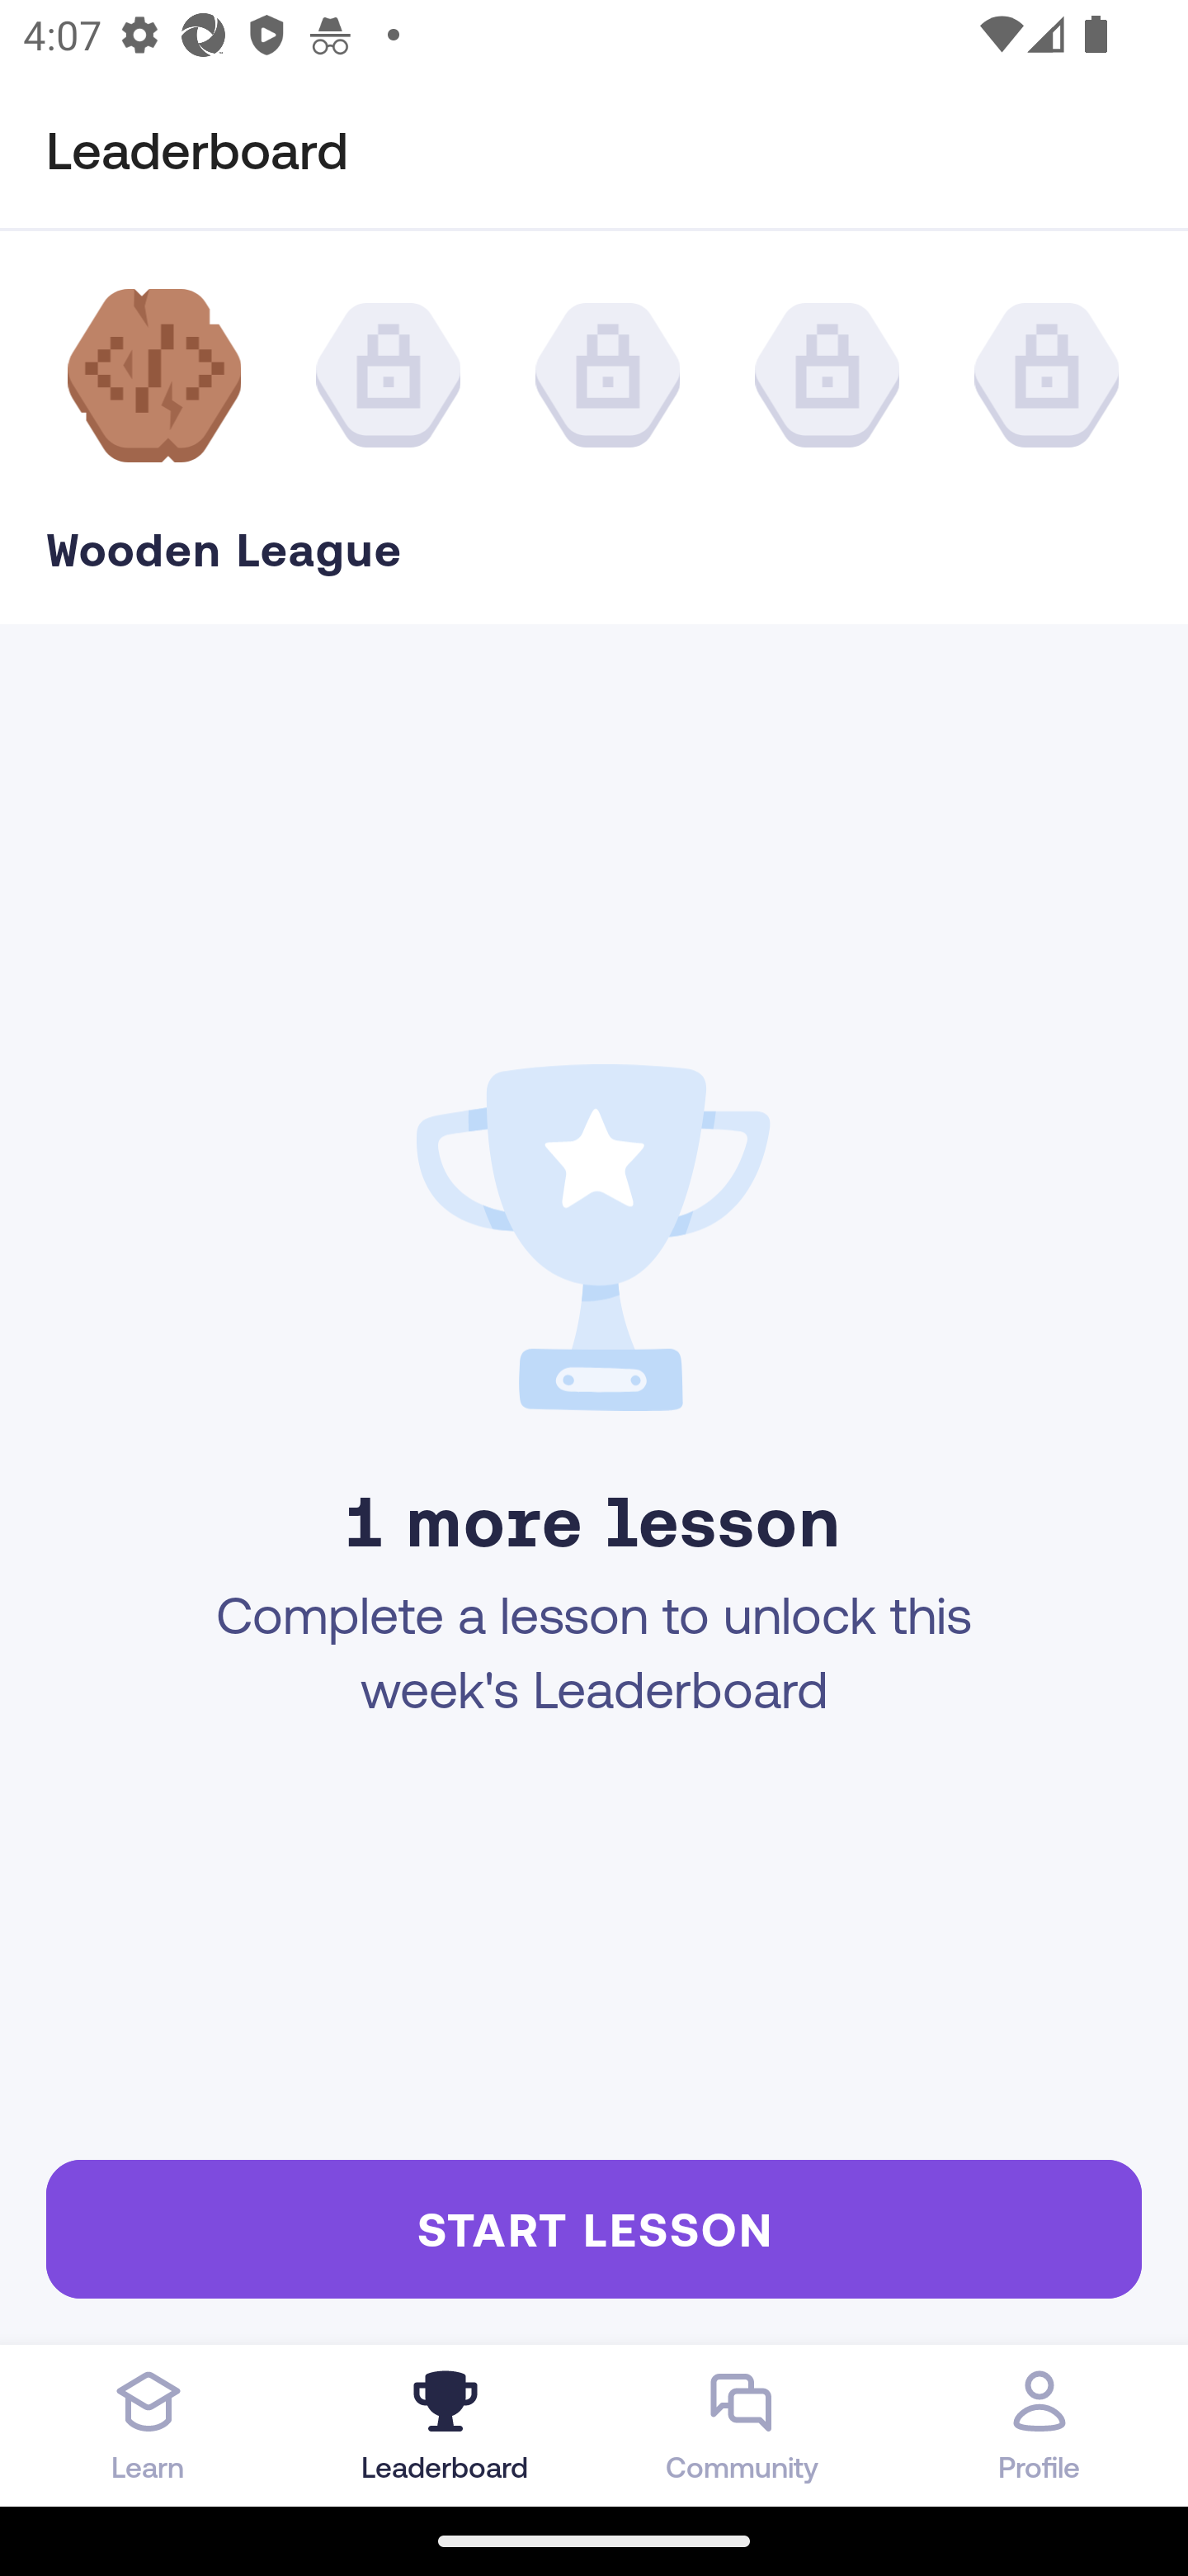  What do you see at coordinates (1039, 2425) in the screenshot?
I see `Profile` at bounding box center [1039, 2425].